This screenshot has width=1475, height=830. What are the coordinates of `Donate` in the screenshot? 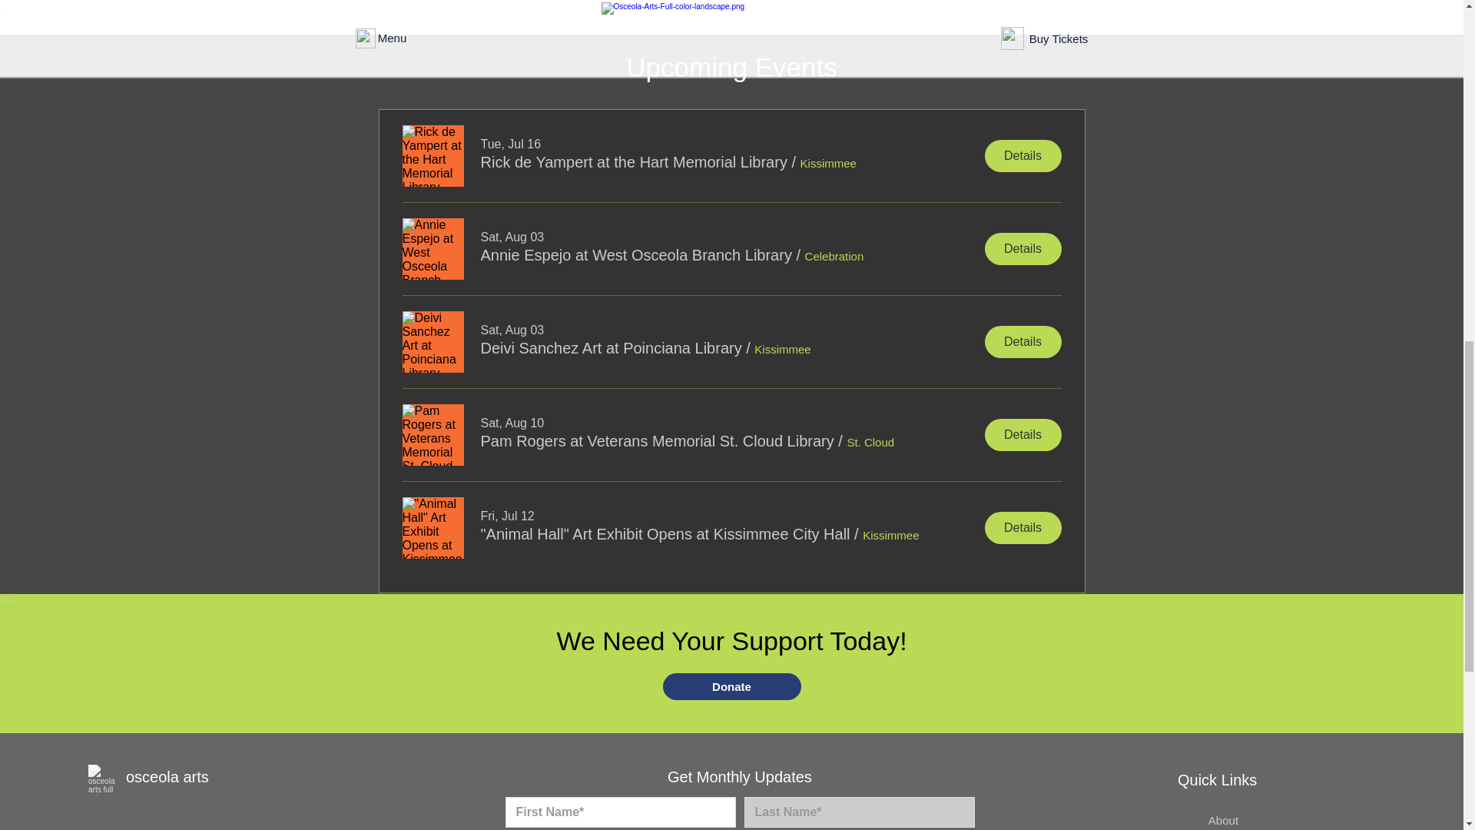 It's located at (731, 686).